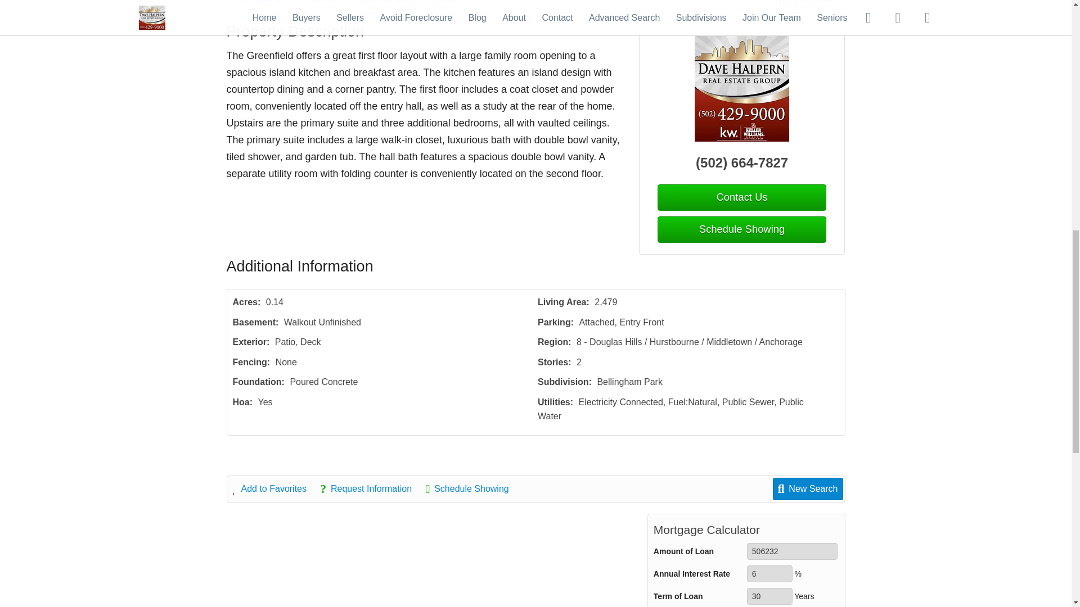  I want to click on 506232, so click(792, 551).